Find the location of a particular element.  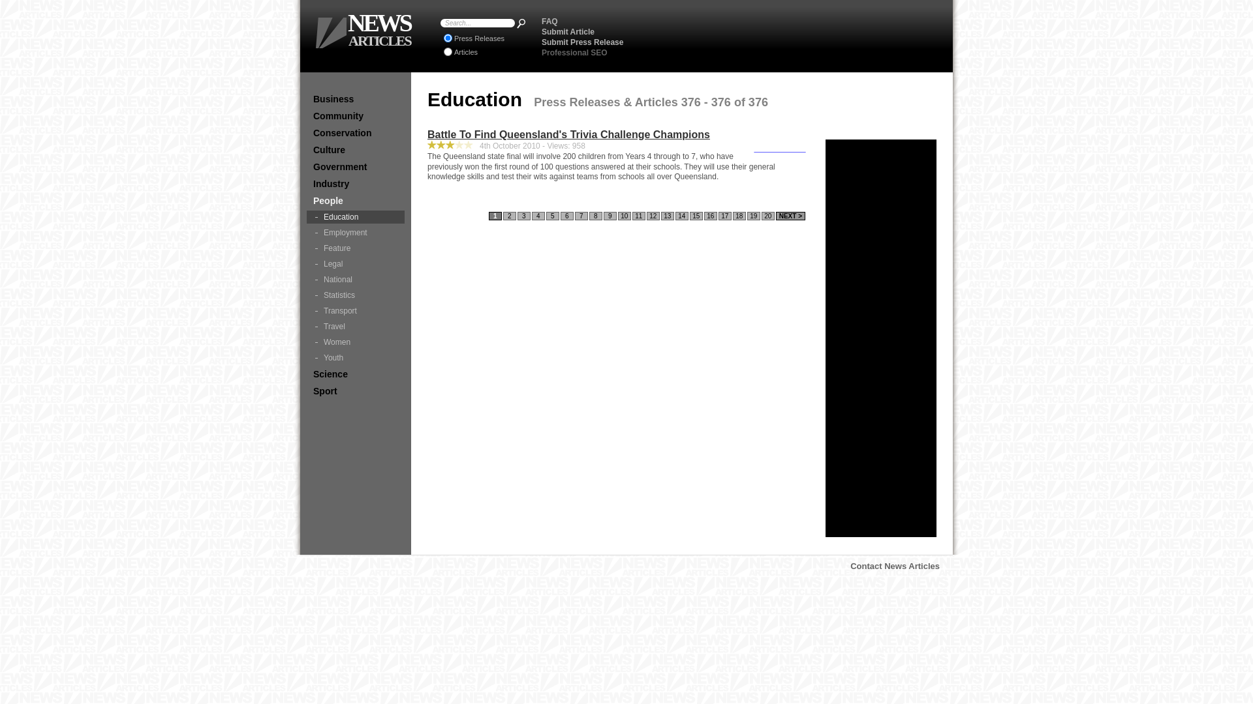

16 is located at coordinates (711, 216).